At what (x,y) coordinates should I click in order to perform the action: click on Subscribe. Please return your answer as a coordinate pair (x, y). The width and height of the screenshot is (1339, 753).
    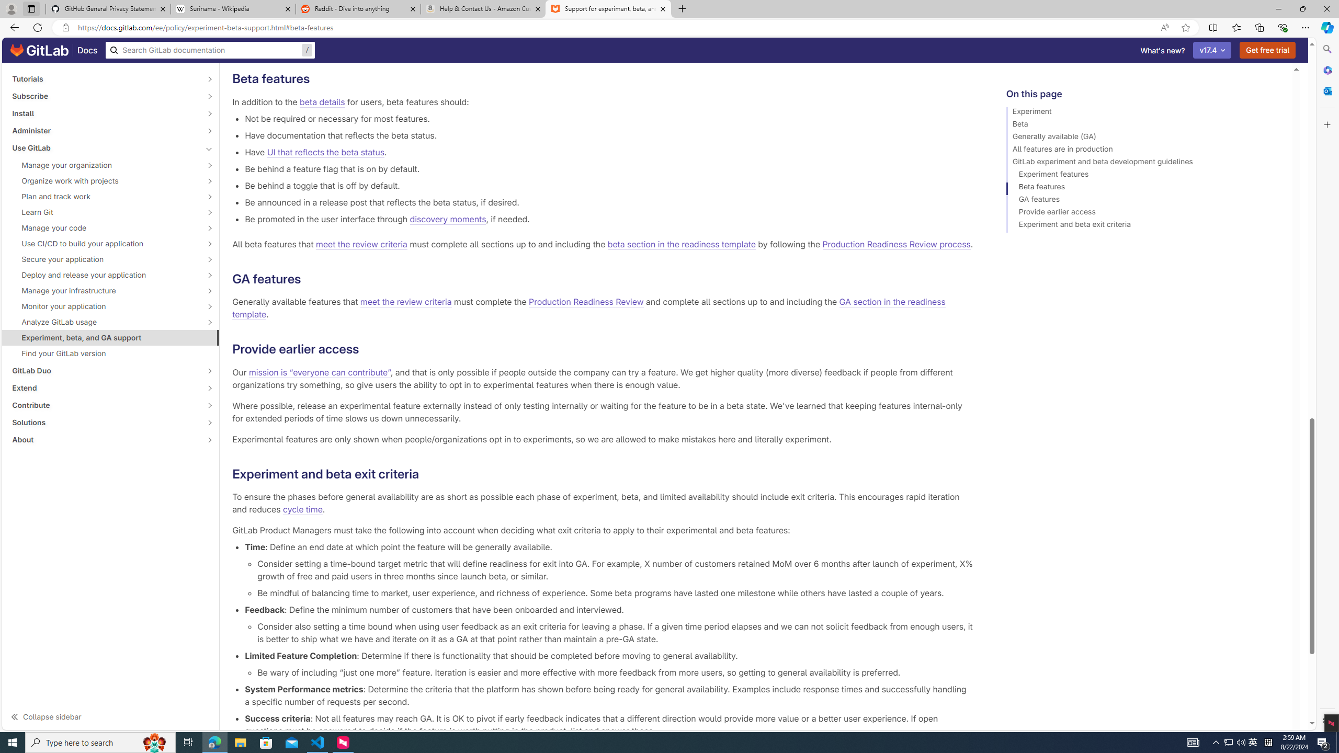
    Looking at the image, I should click on (105, 96).